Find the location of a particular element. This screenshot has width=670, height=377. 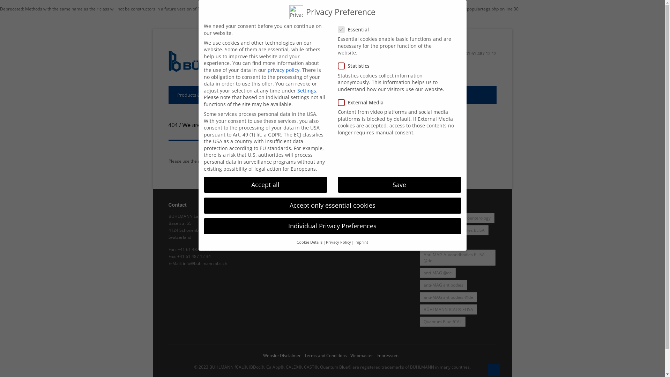

Support is located at coordinates (247, 95).